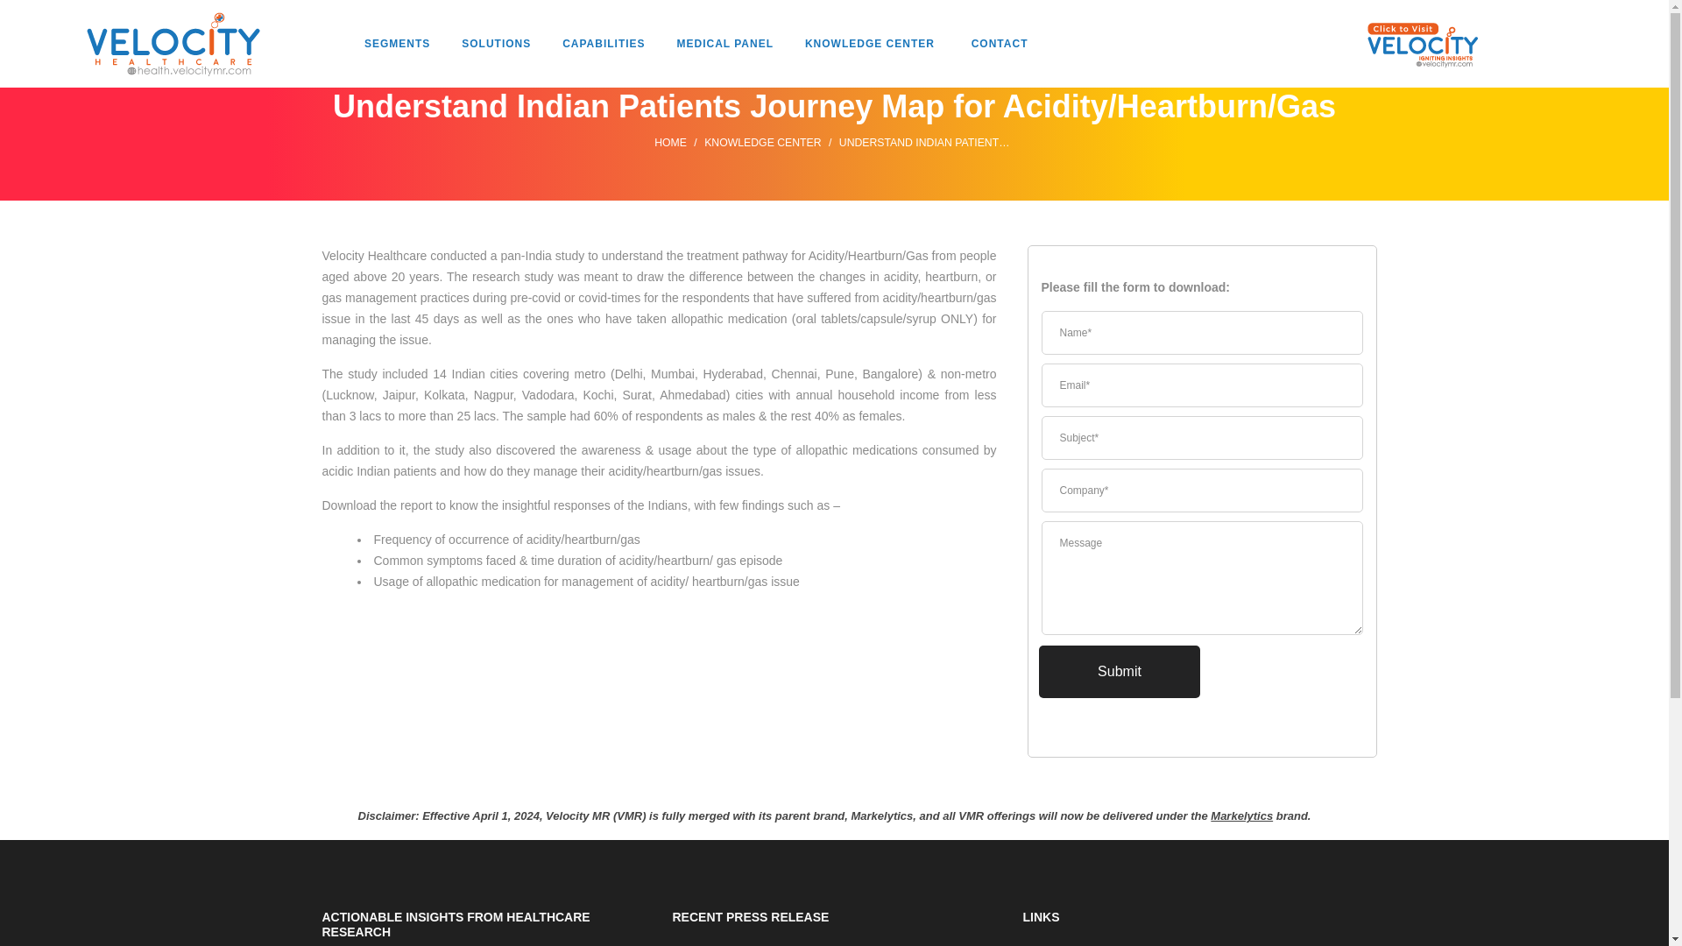  What do you see at coordinates (870, 44) in the screenshot?
I see `KNOWLEDGE CENTER` at bounding box center [870, 44].